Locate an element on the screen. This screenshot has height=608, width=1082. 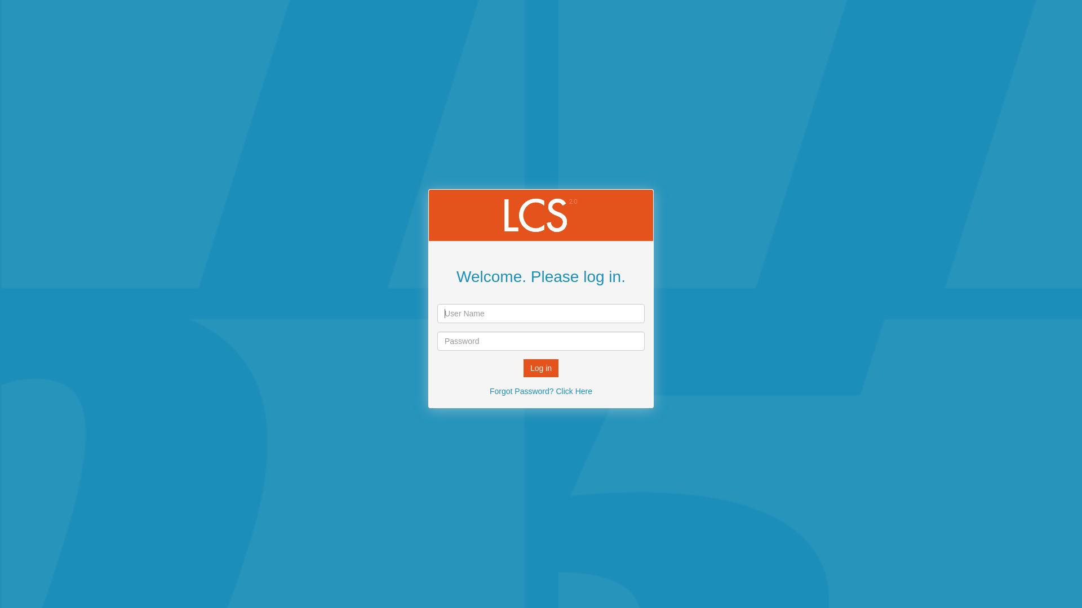
Log in is located at coordinates (541, 368).